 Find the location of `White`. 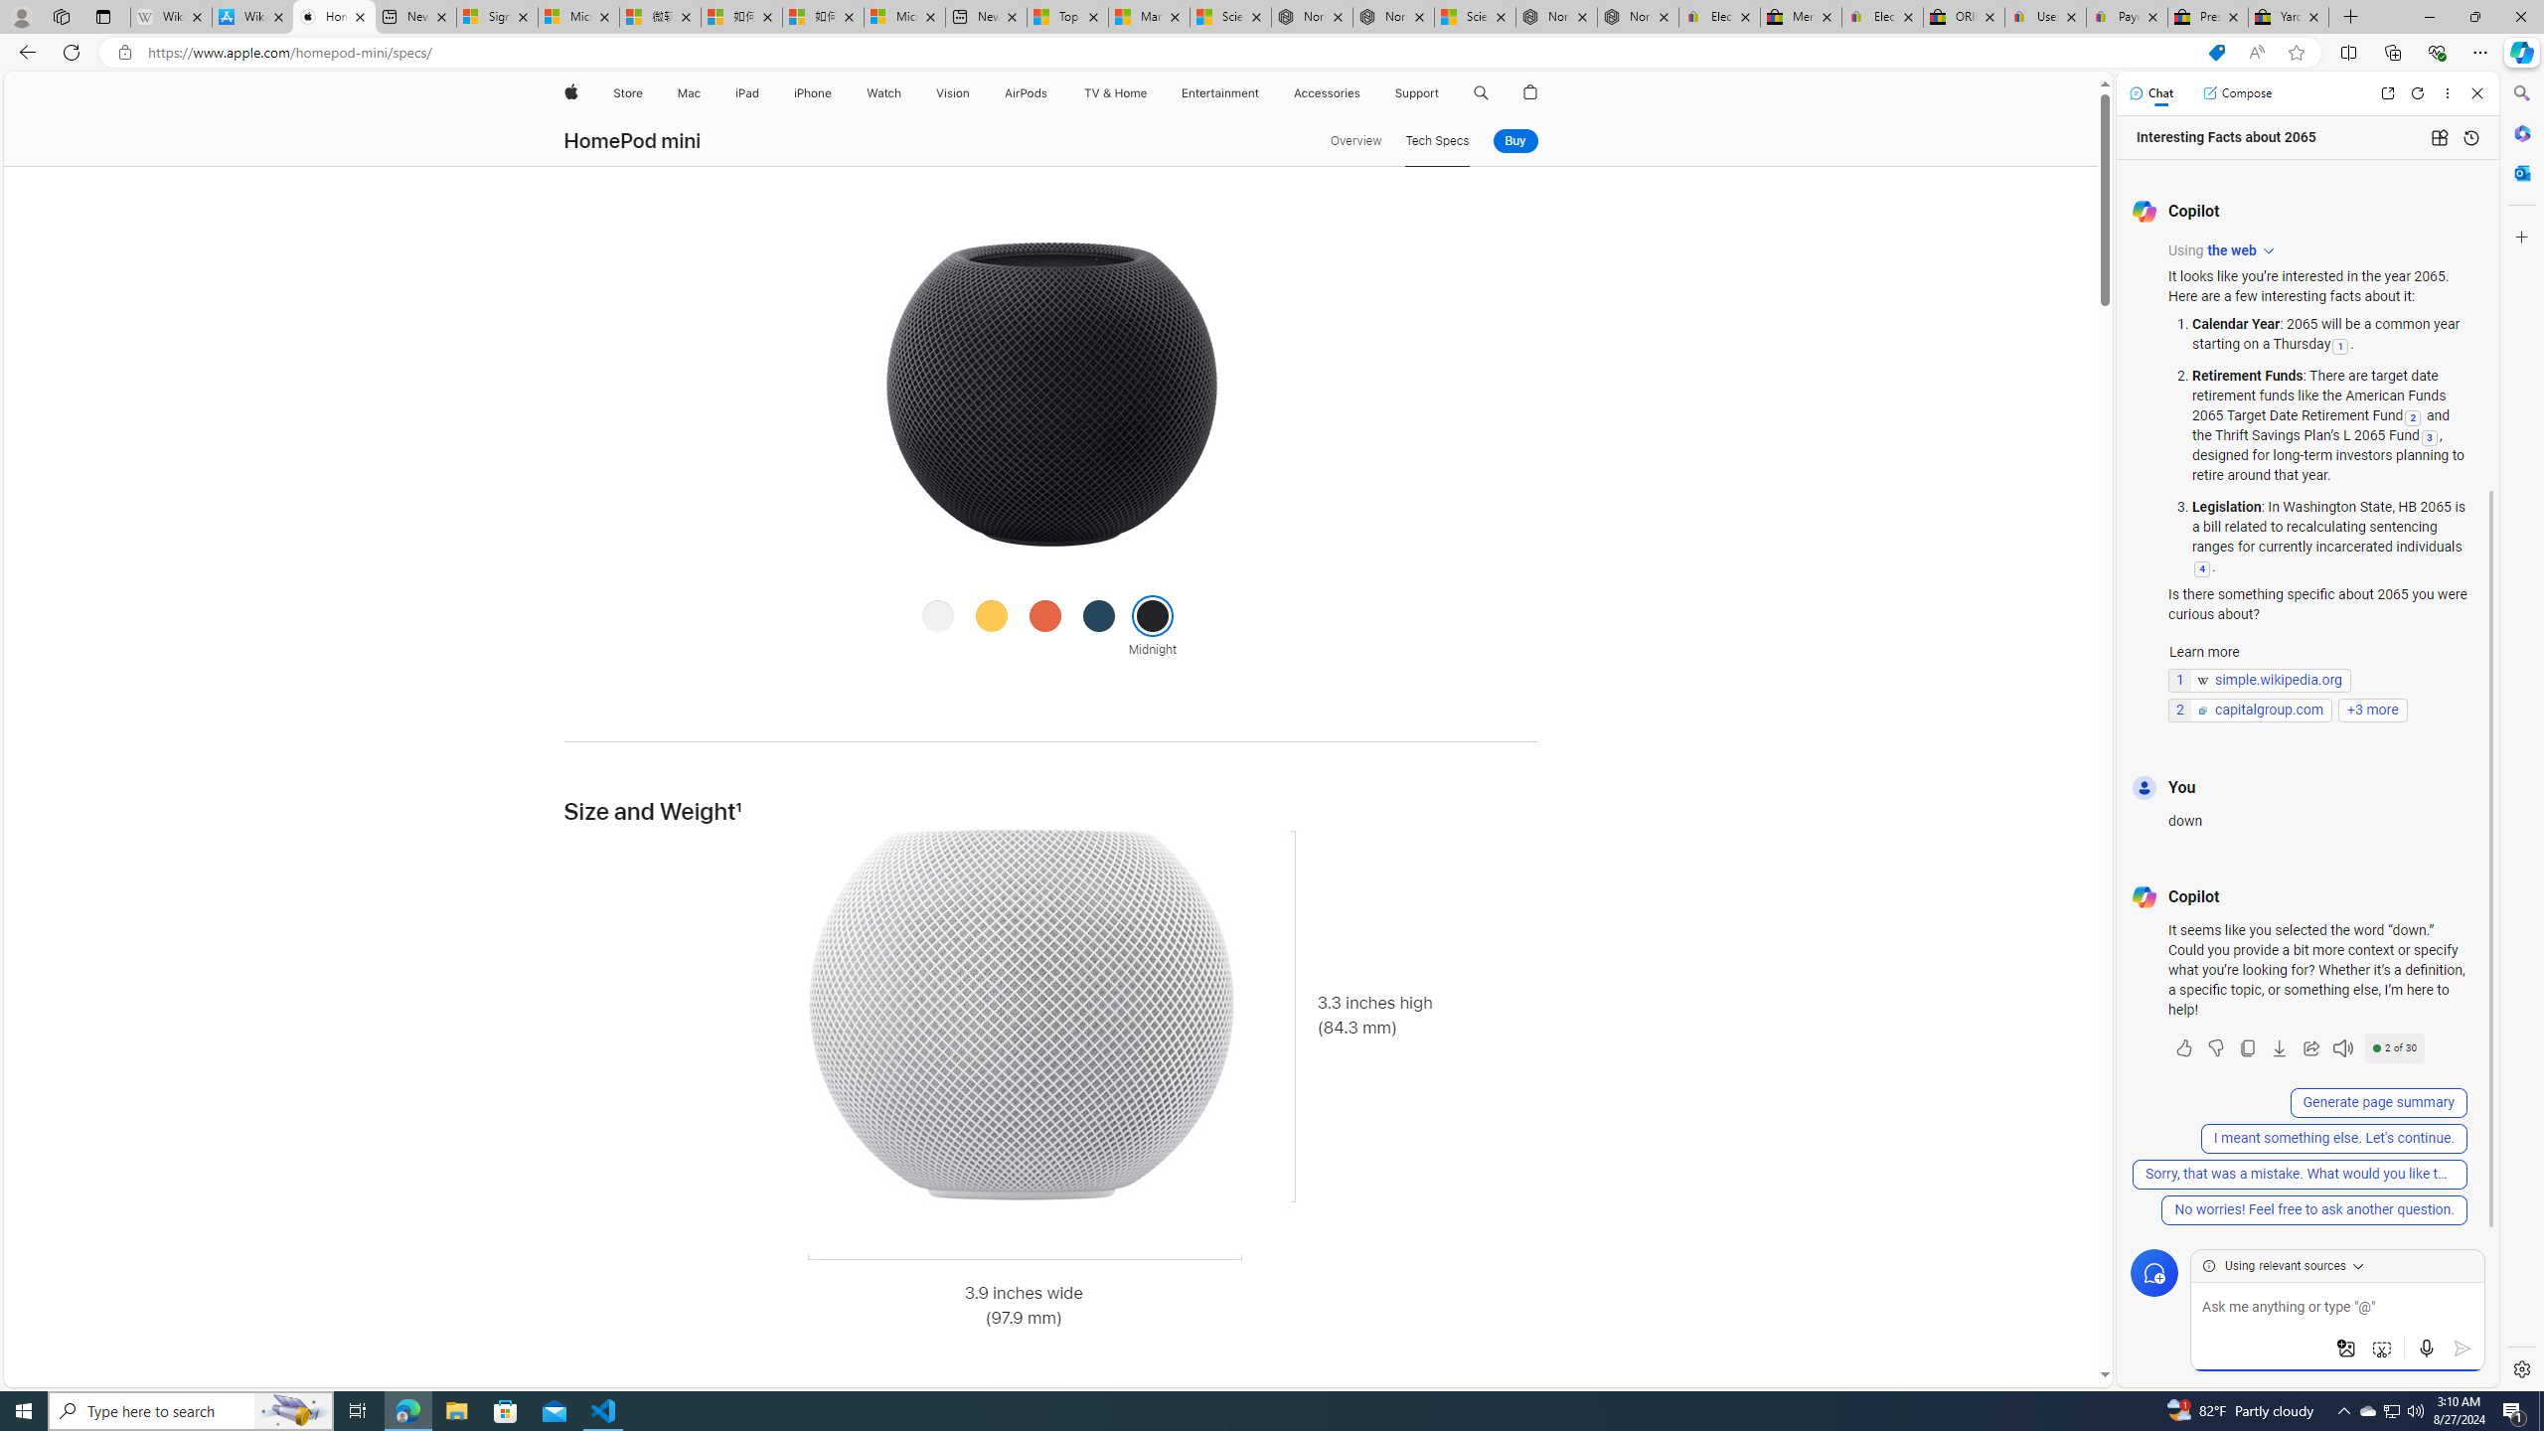

White is located at coordinates (938, 614).